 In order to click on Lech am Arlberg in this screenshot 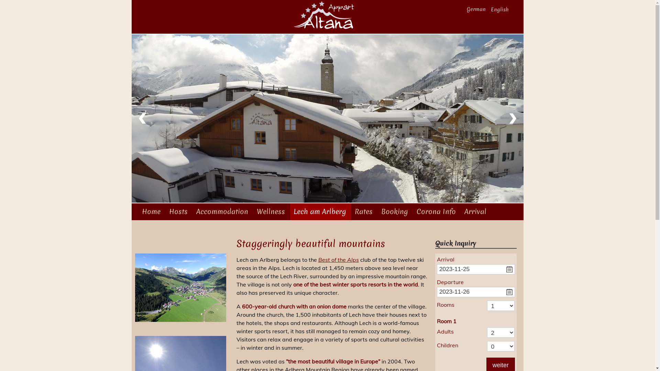, I will do `click(321, 212)`.